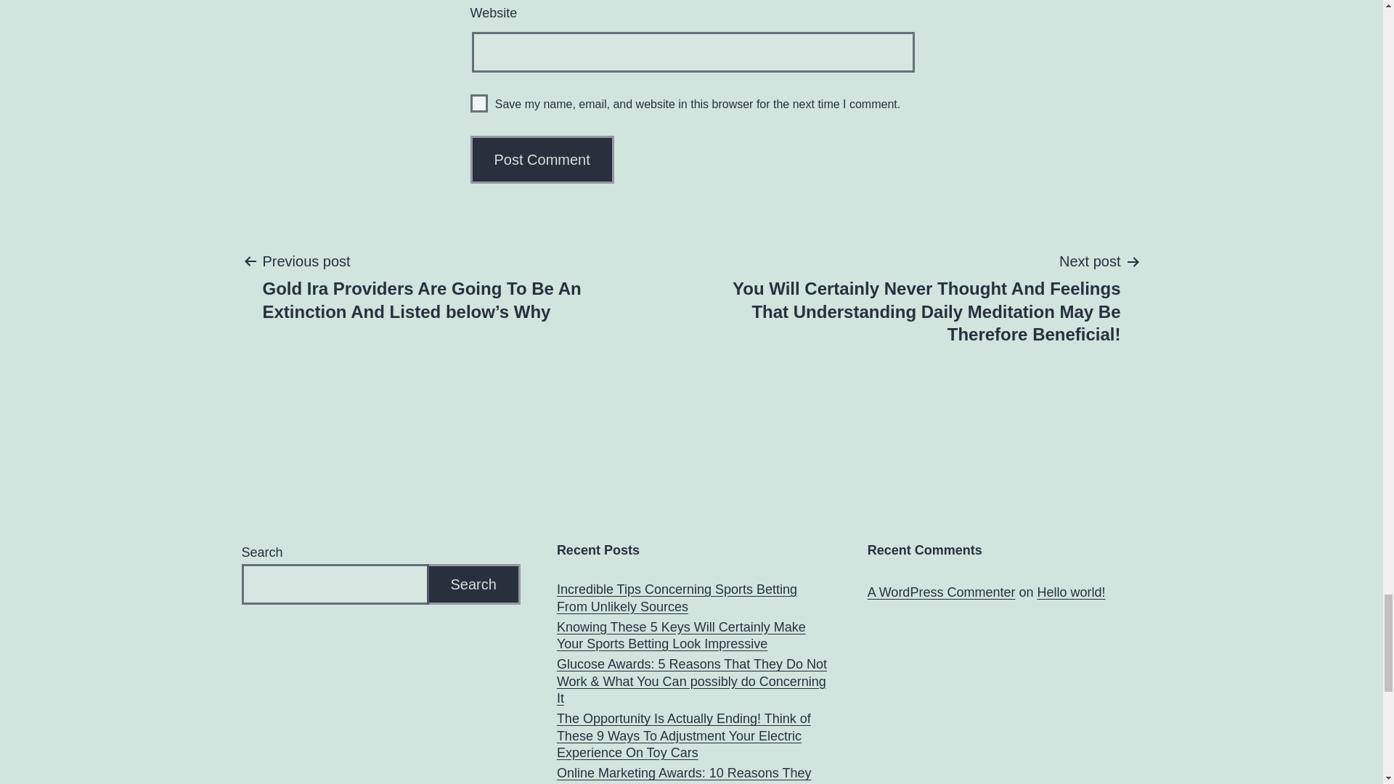 This screenshot has height=784, width=1394. I want to click on Hello world!, so click(1071, 592).